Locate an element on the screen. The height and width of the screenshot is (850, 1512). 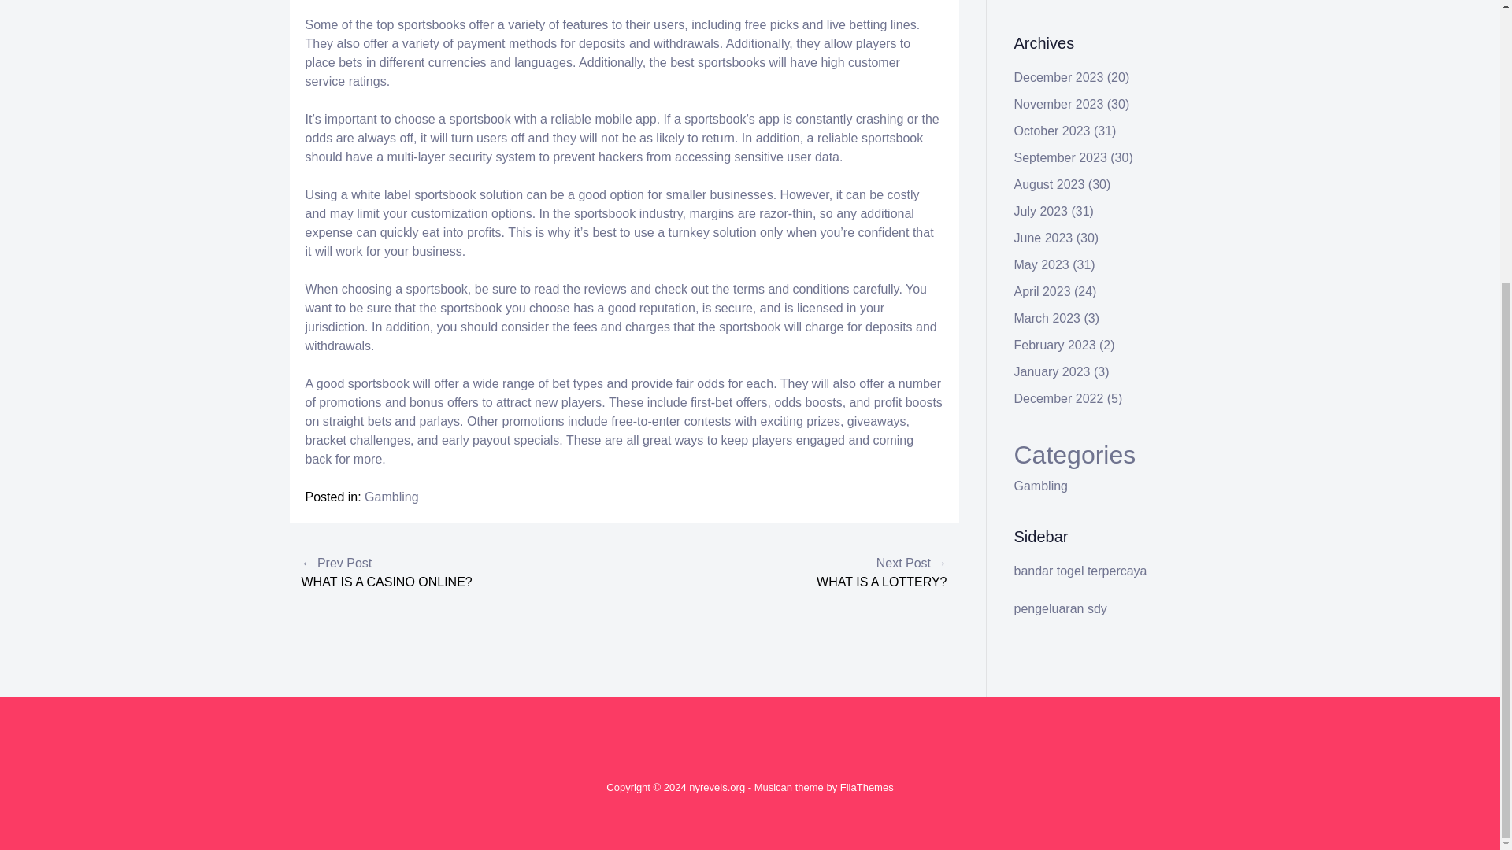
December 2023 is located at coordinates (1058, 77).